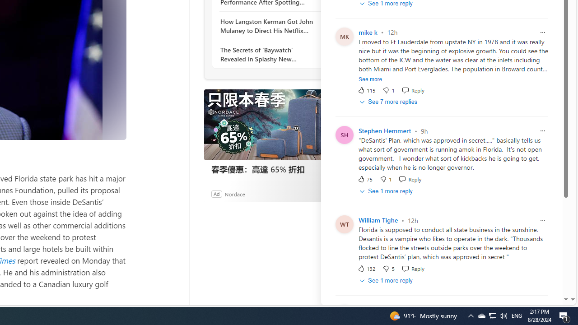 This screenshot has height=325, width=578. I want to click on 75 Like, so click(365, 179).